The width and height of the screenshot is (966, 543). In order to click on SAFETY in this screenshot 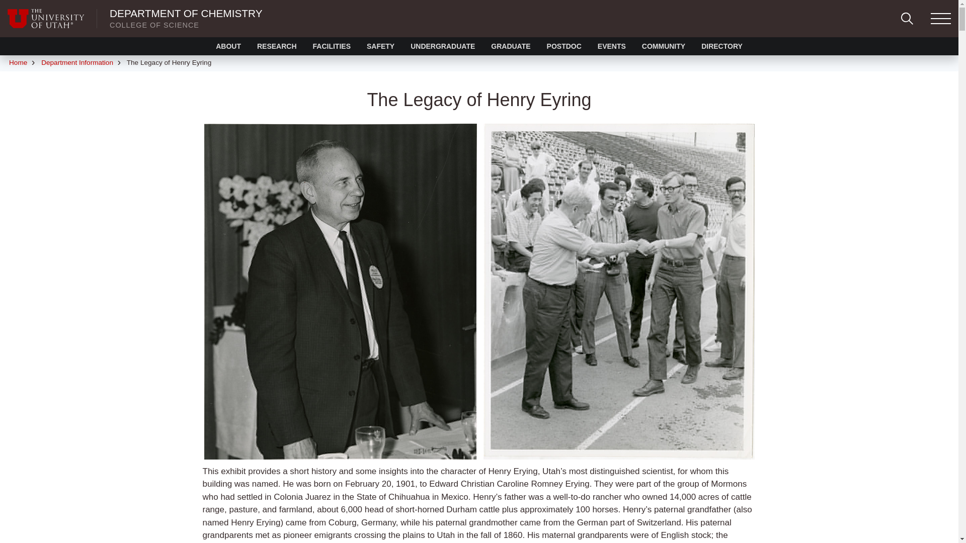, I will do `click(380, 46)`.